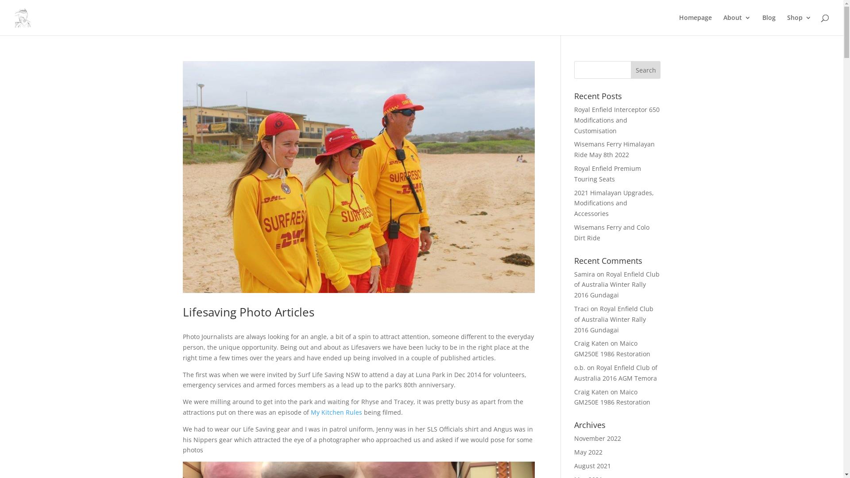  Describe the element at coordinates (737, 25) in the screenshot. I see `About` at that location.